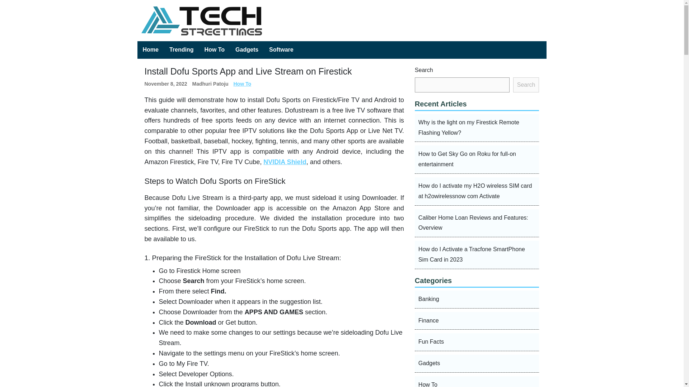 This screenshot has width=689, height=387. What do you see at coordinates (284, 162) in the screenshot?
I see `NVIDIA Shield` at bounding box center [284, 162].